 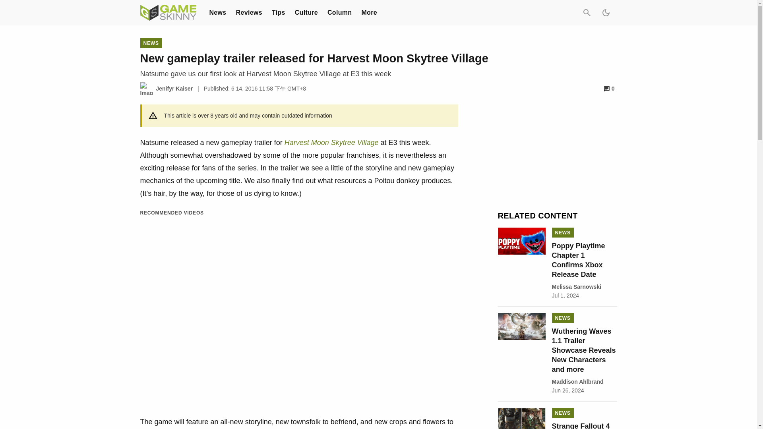 What do you see at coordinates (217, 12) in the screenshot?
I see `News` at bounding box center [217, 12].